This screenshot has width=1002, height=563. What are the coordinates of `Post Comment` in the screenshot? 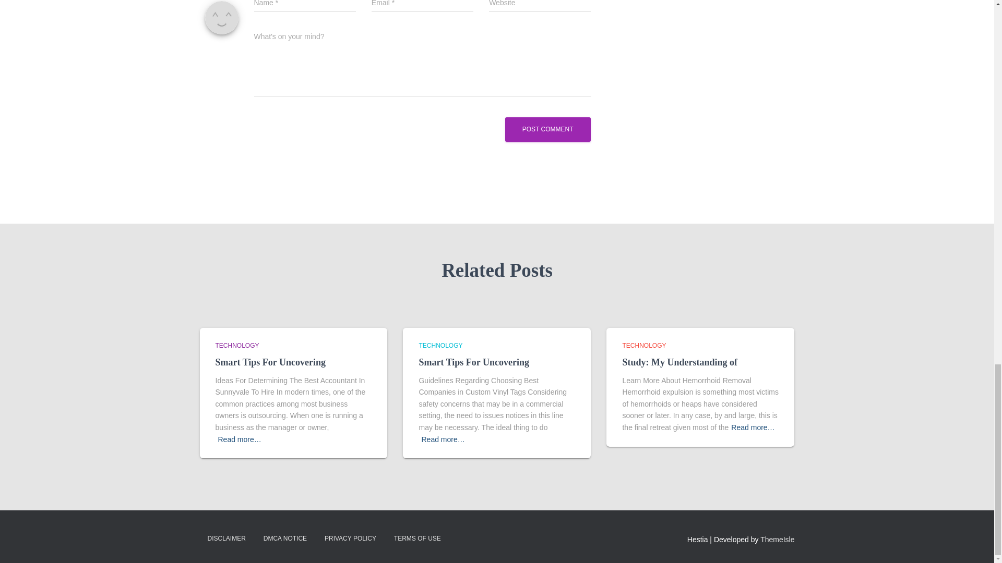 It's located at (548, 129).